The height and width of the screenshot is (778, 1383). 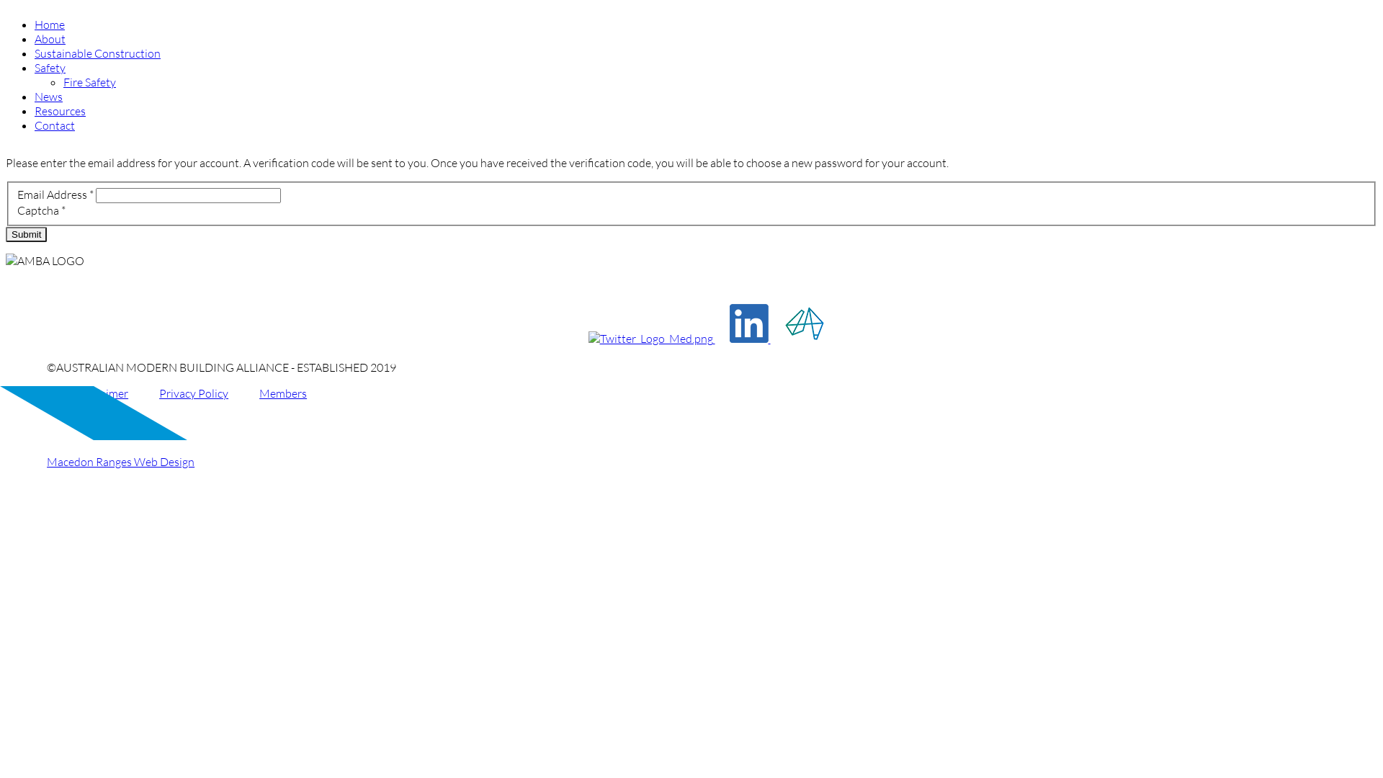 I want to click on News, so click(x=49, y=97).